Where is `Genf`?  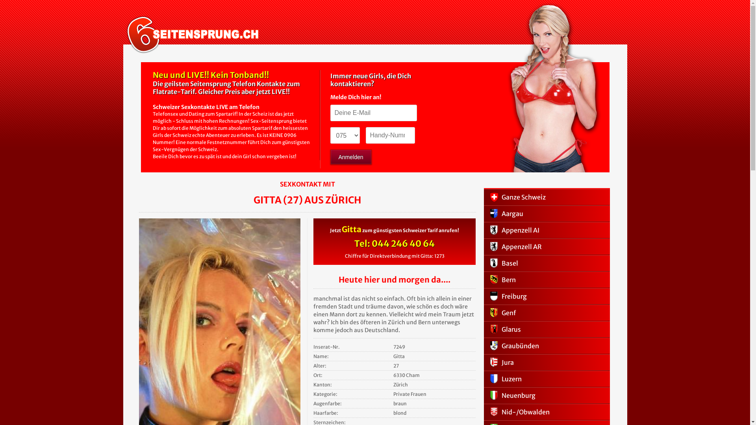
Genf is located at coordinates (547, 313).